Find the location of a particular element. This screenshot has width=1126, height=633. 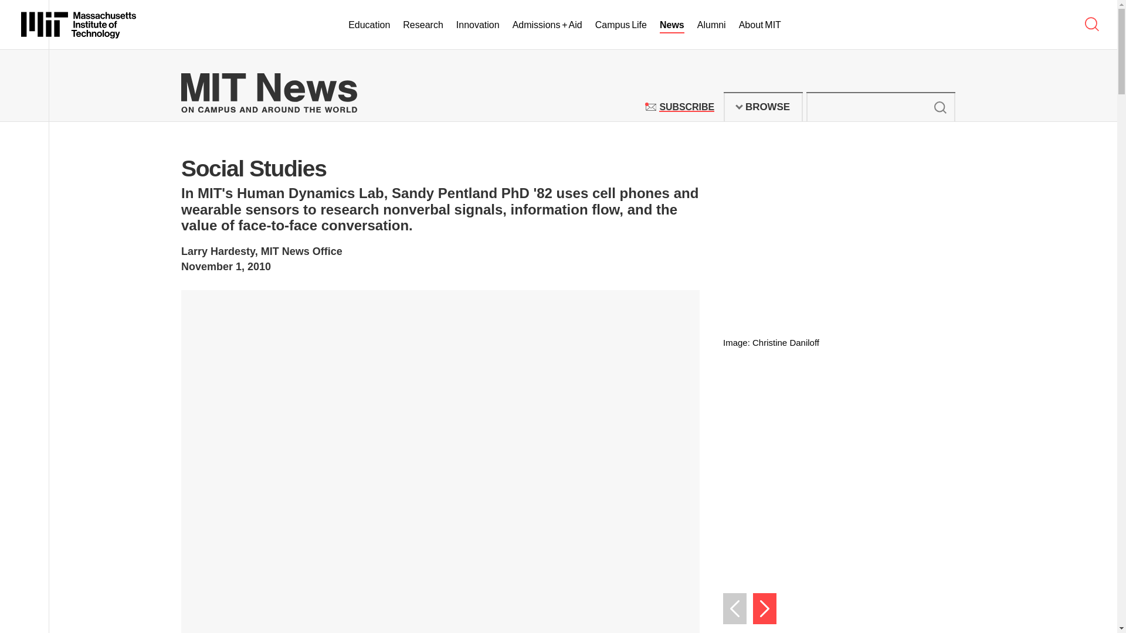

Massachusetts Institute of Technology is located at coordinates (686, 107).